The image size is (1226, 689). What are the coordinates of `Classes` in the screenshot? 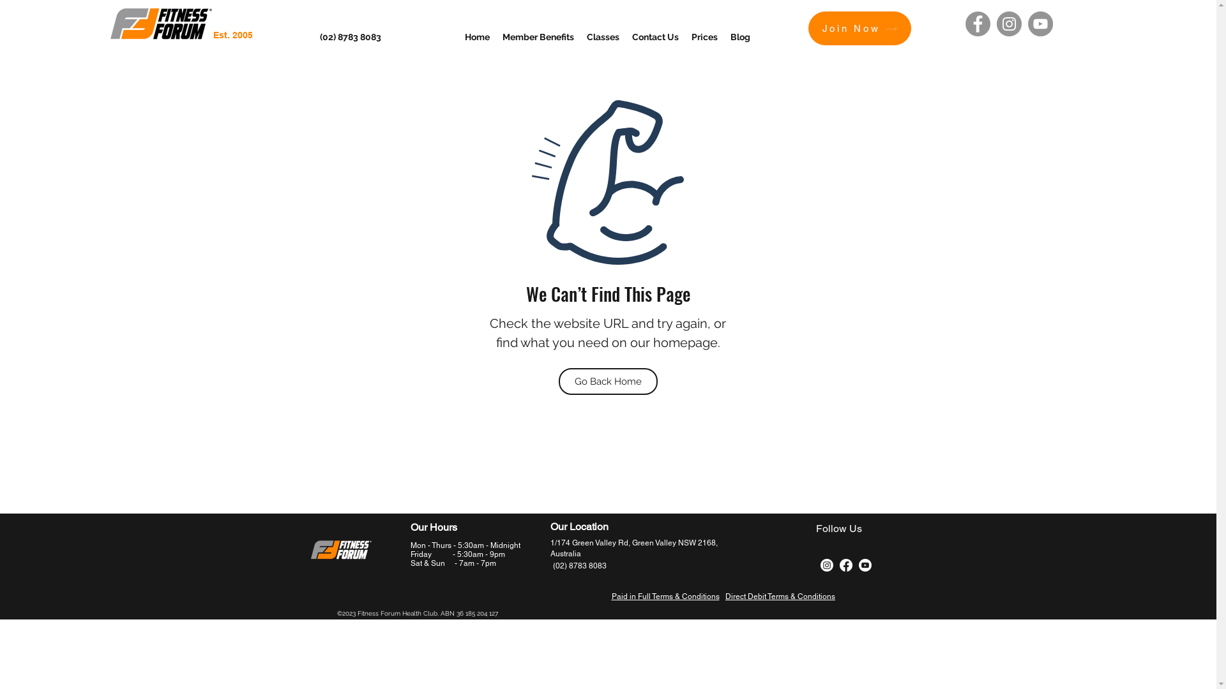 It's located at (603, 37).